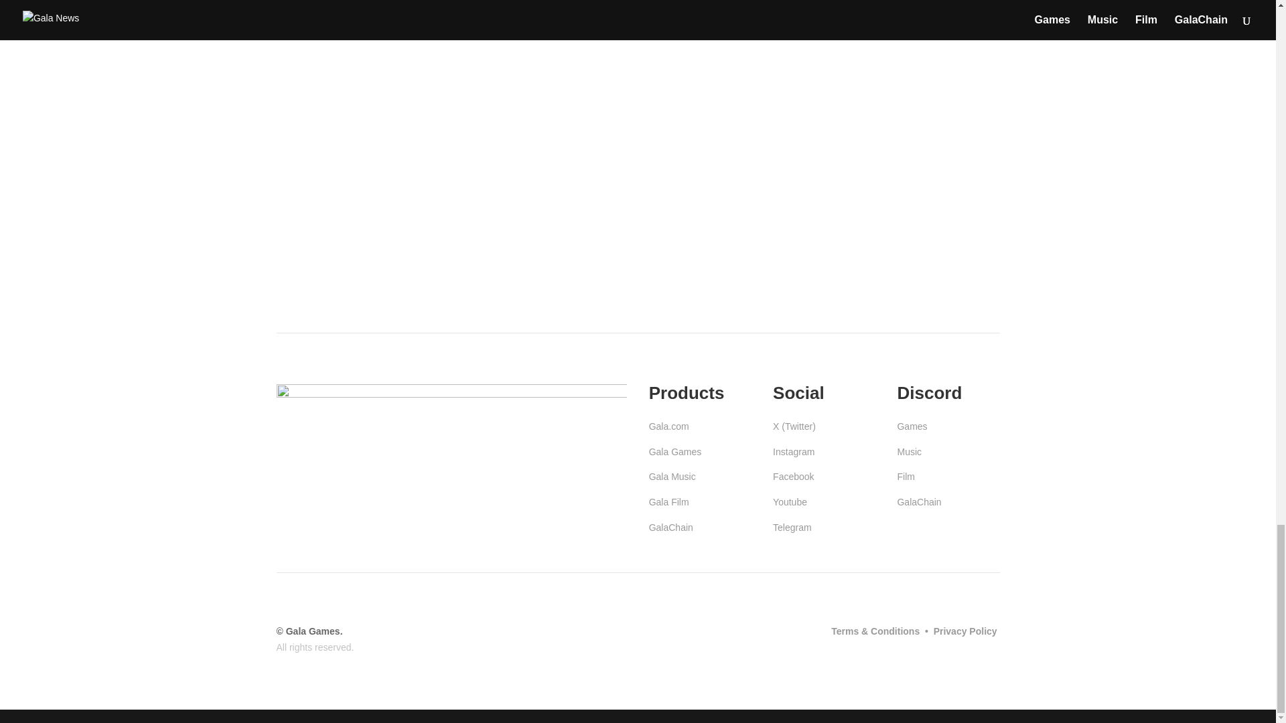 The width and height of the screenshot is (1286, 723). What do you see at coordinates (671, 527) in the screenshot?
I see `GalaChain` at bounding box center [671, 527].